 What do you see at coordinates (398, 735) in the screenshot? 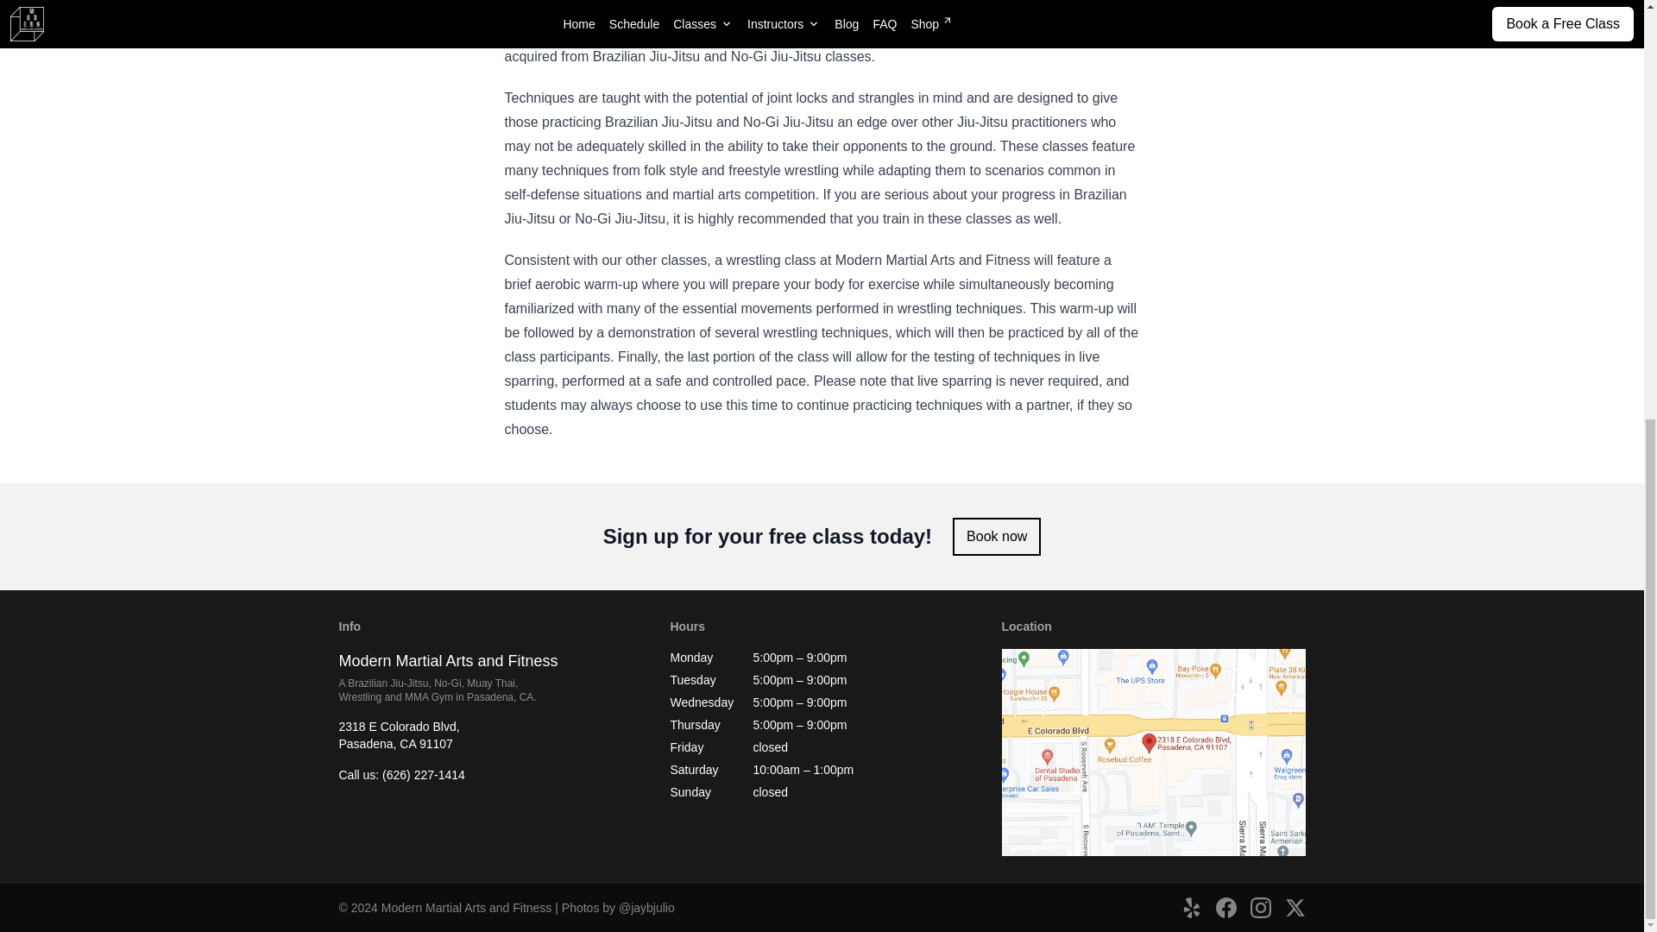
I see `Modern Martial Arts and Fitness on Twitter` at bounding box center [398, 735].